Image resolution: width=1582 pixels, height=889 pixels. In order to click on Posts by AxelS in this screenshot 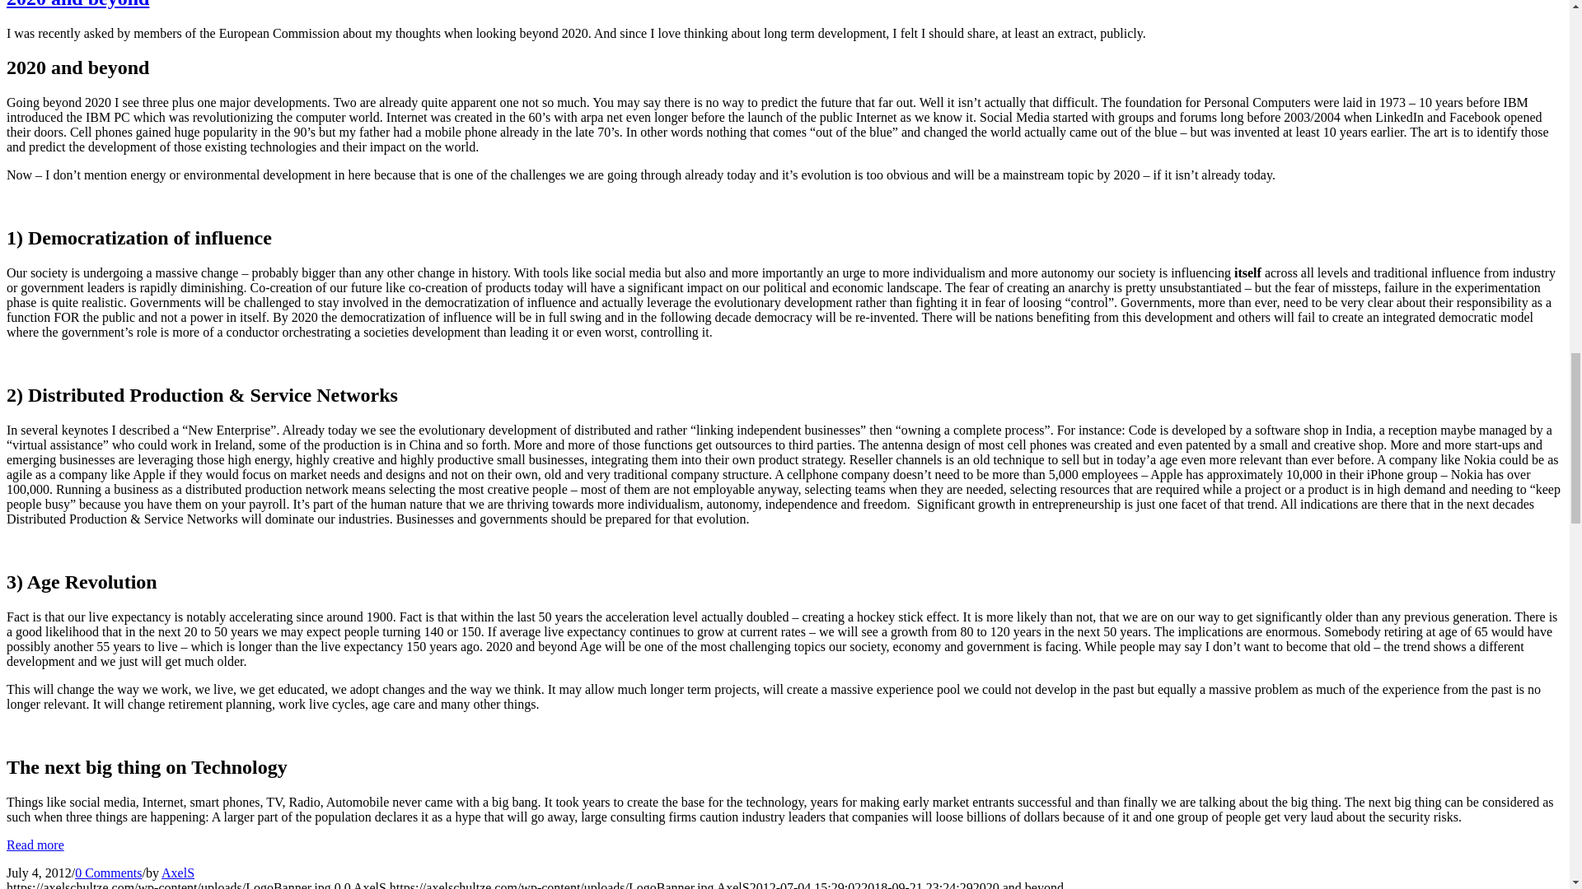, I will do `click(178, 873)`.